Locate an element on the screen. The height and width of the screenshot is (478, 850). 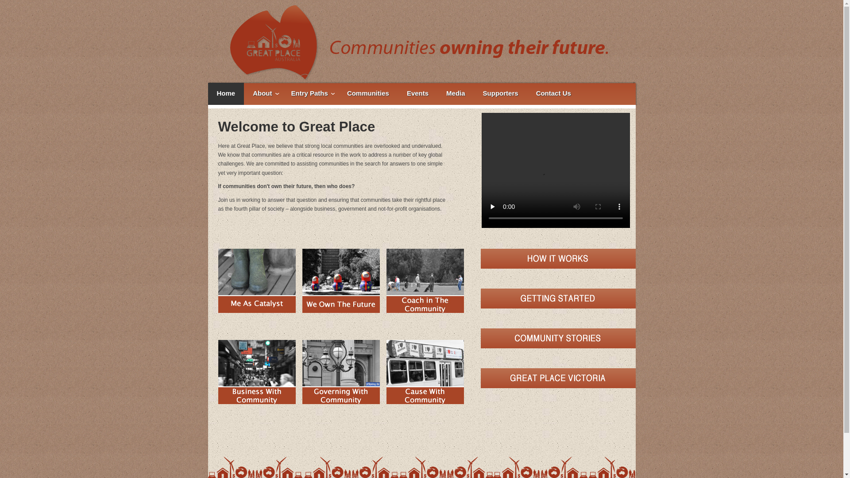
Home is located at coordinates (226, 94).